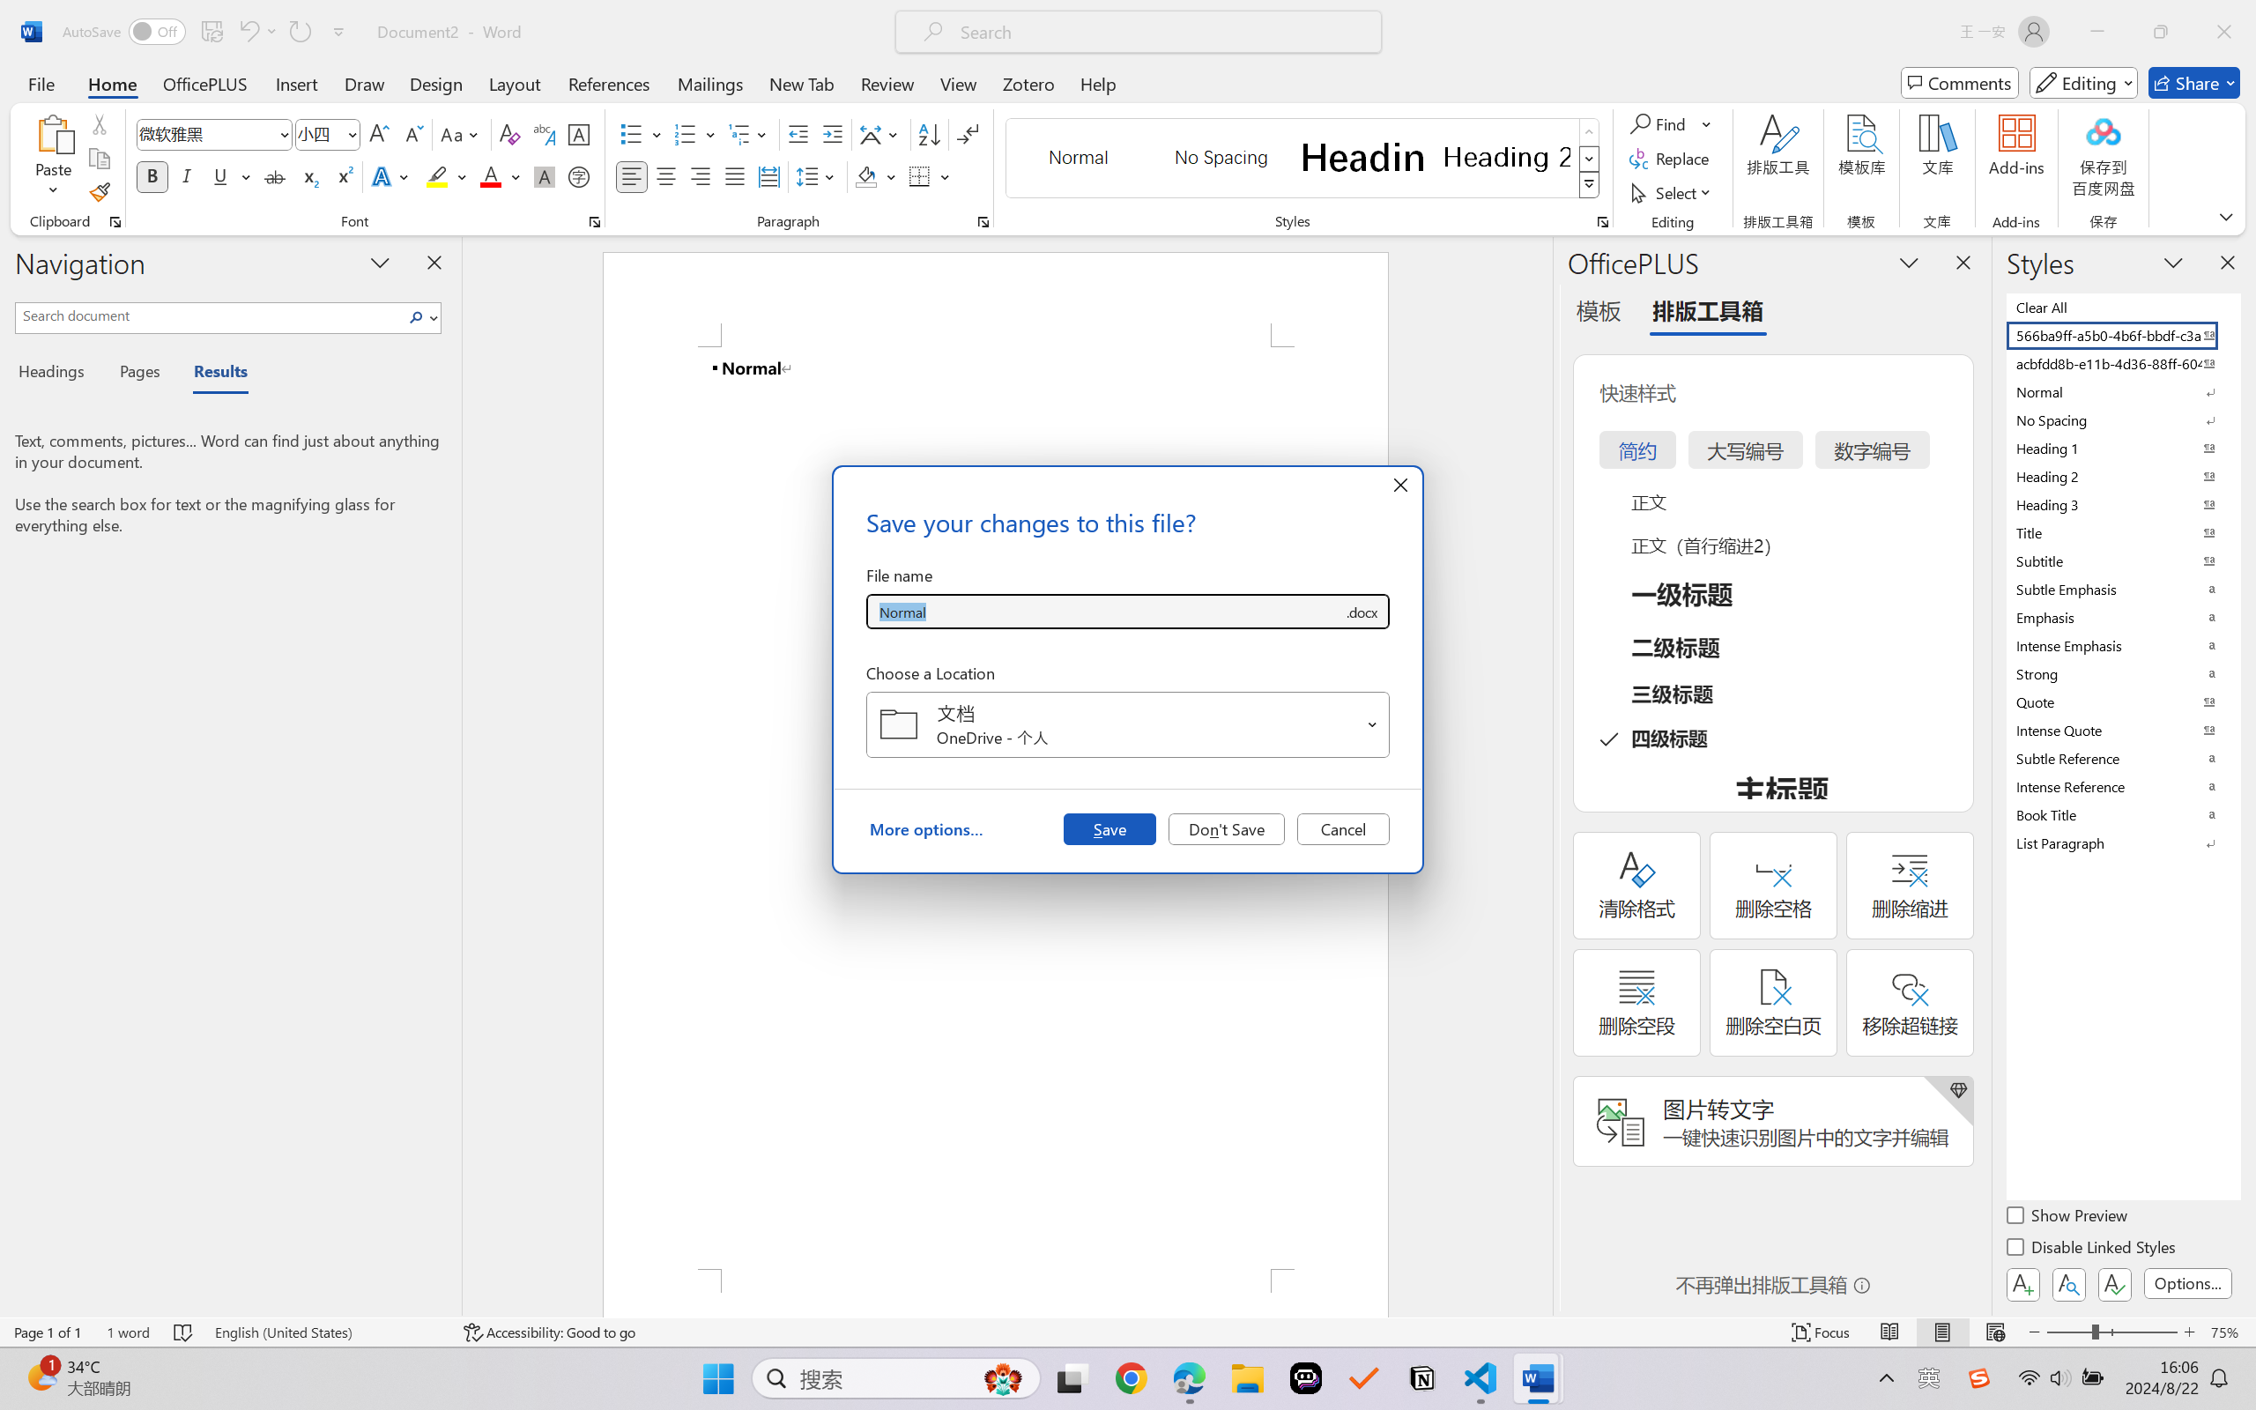 The height and width of the screenshot is (1410, 2256). Describe the element at coordinates (2122, 786) in the screenshot. I see `Intense Reference` at that location.